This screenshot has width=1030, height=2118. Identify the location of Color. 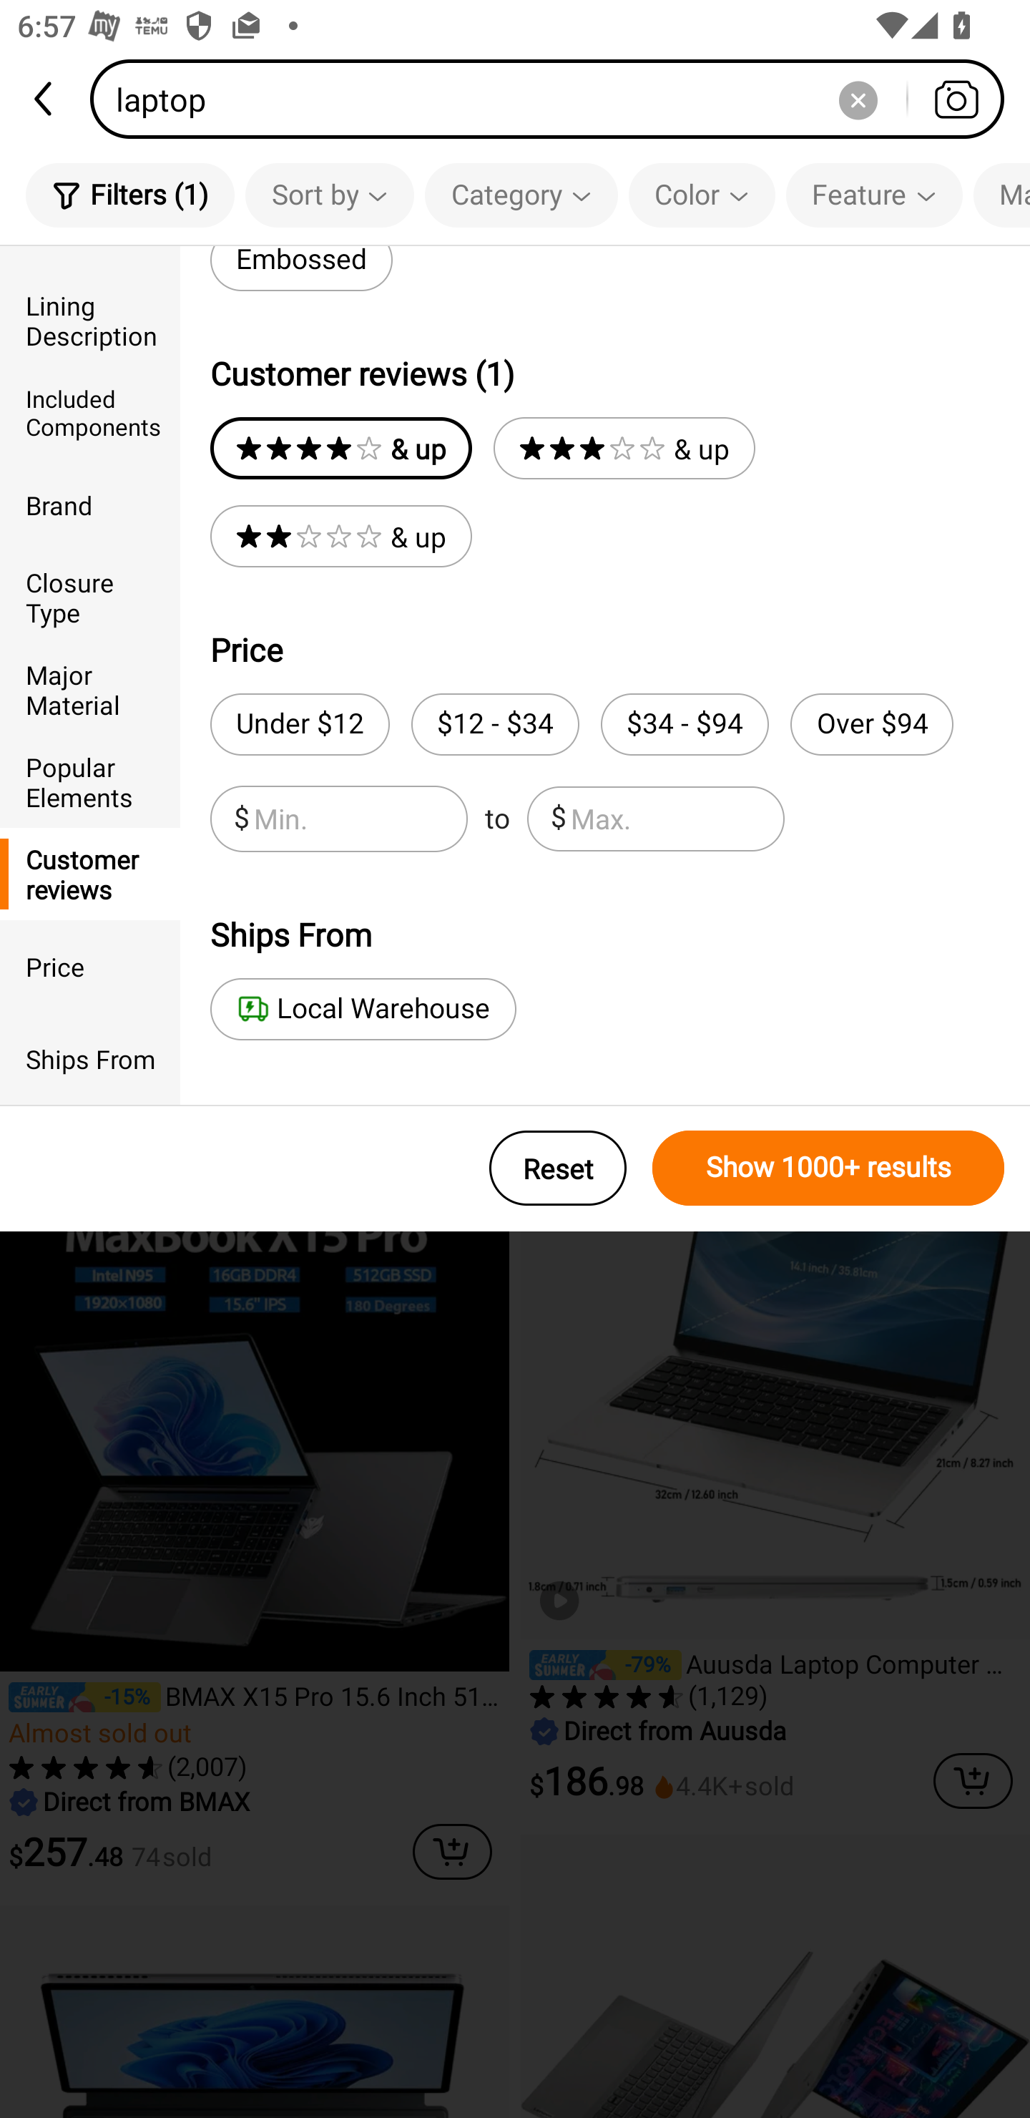
(702, 195).